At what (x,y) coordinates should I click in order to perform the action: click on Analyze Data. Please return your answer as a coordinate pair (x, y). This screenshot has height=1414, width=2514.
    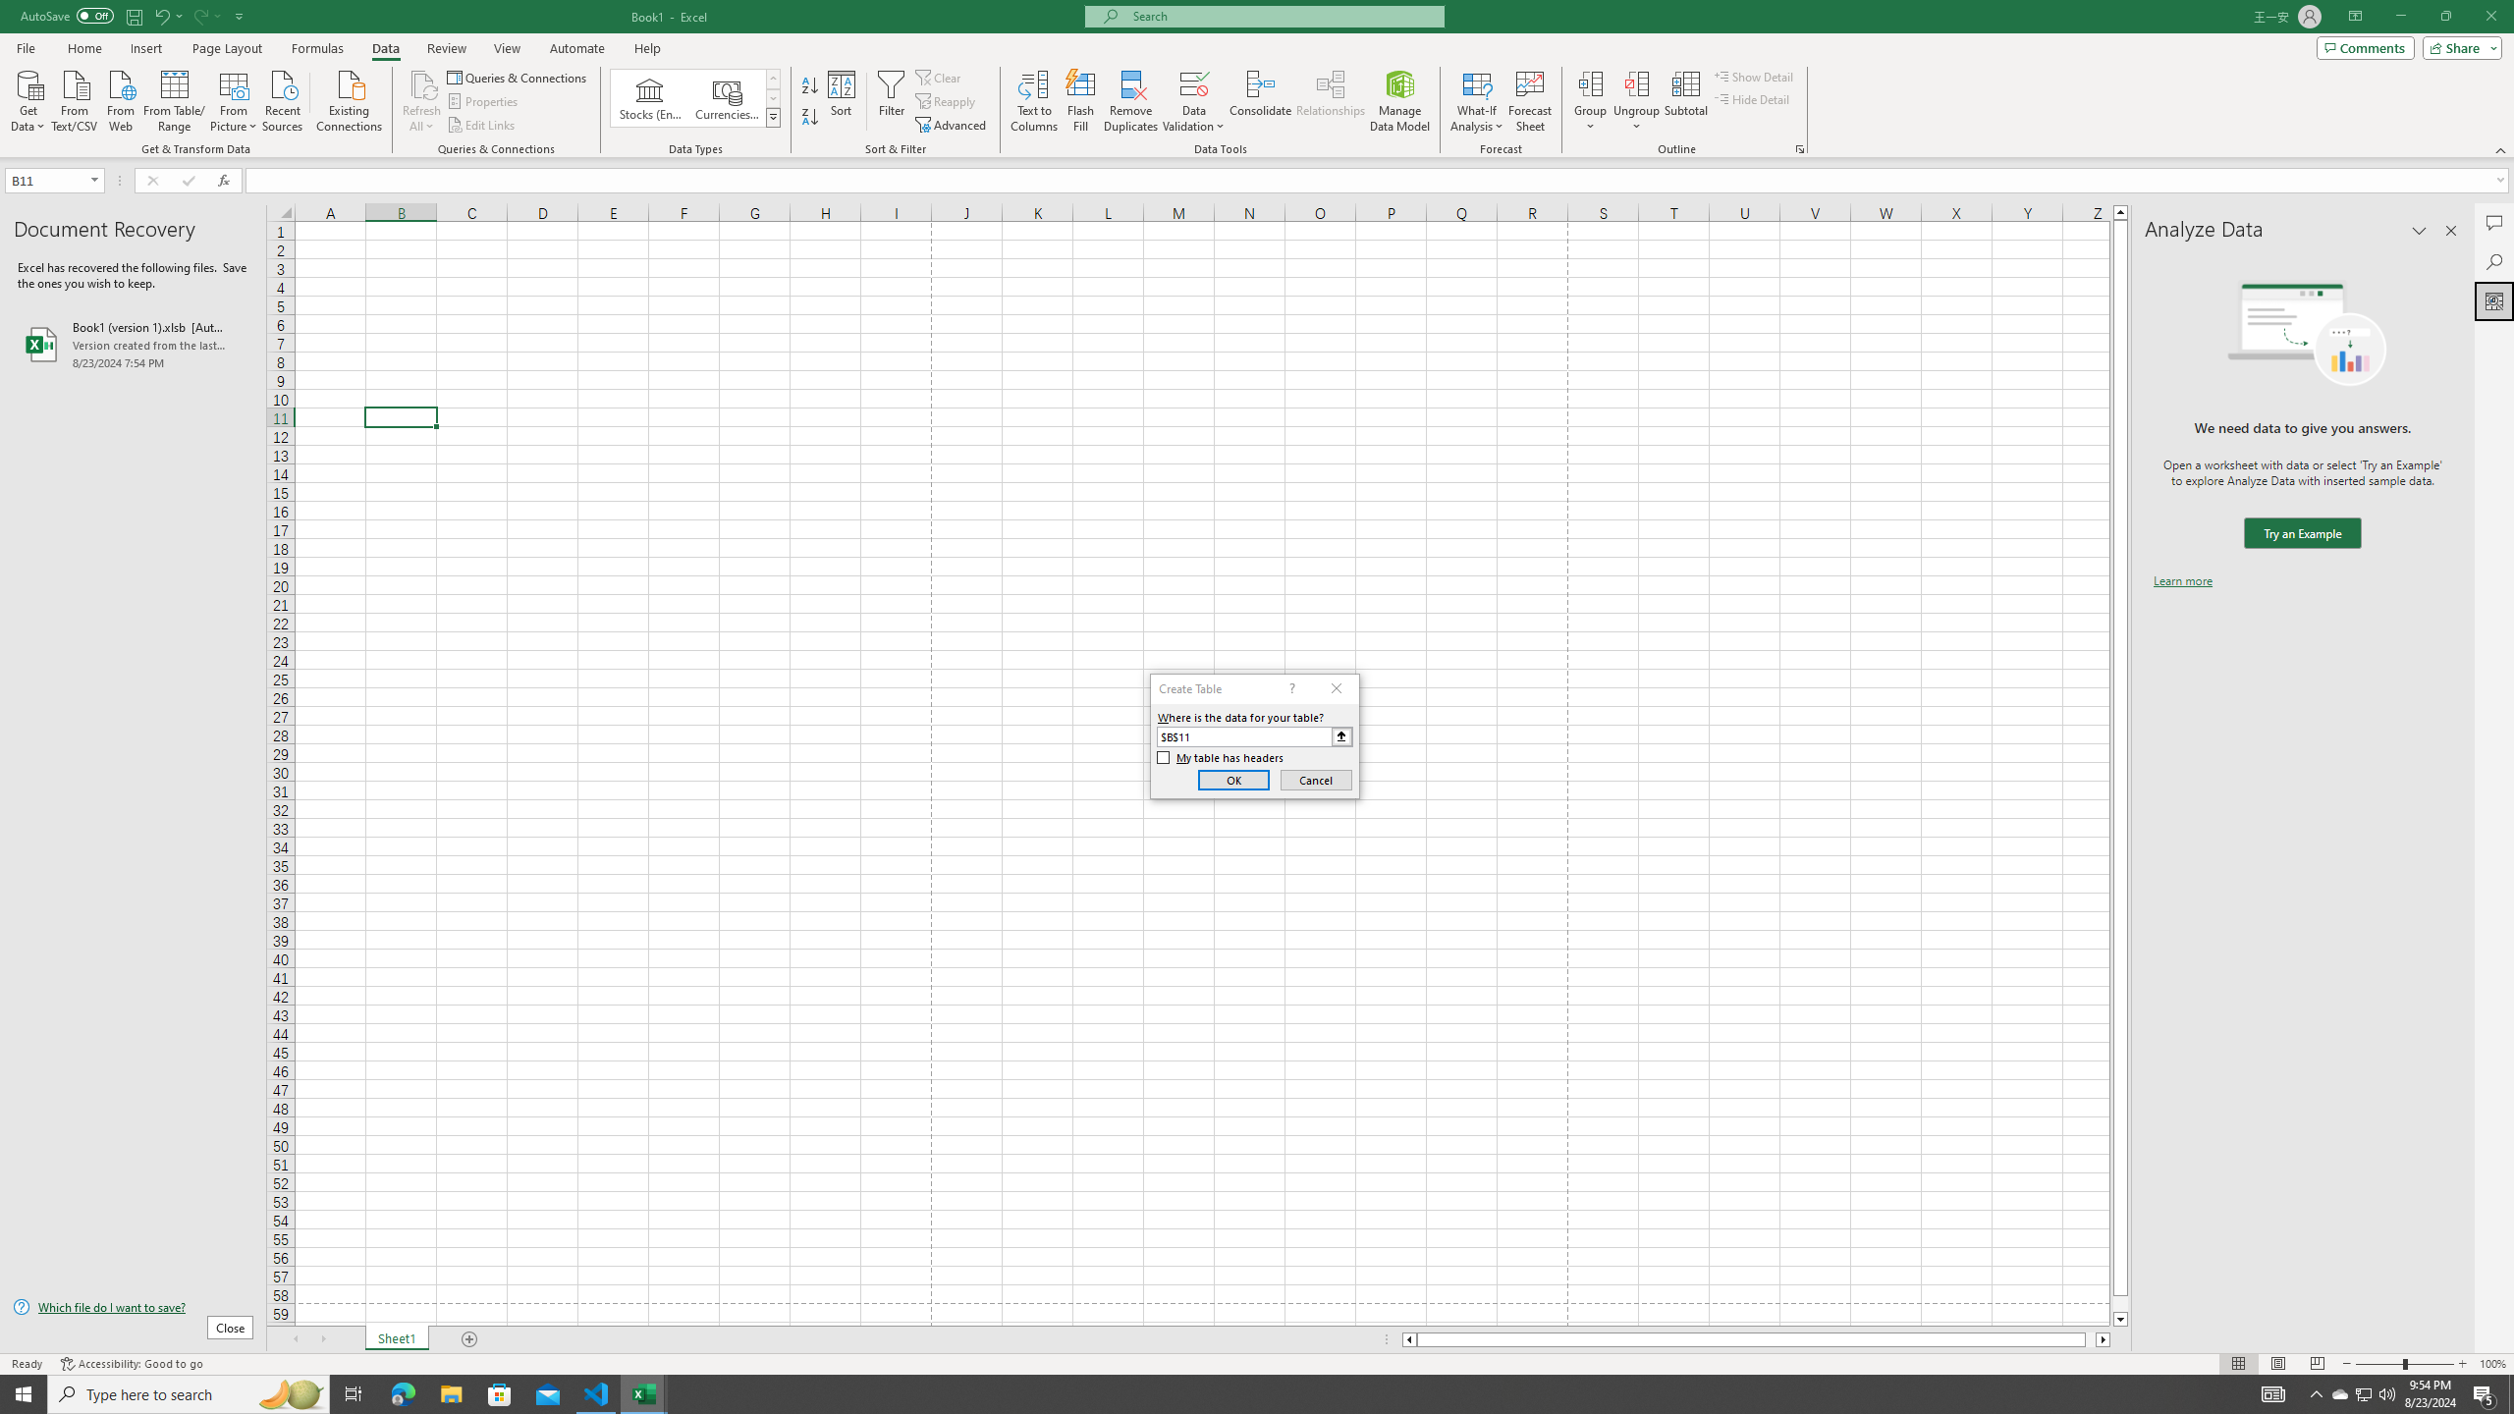
    Looking at the image, I should click on (2494, 300).